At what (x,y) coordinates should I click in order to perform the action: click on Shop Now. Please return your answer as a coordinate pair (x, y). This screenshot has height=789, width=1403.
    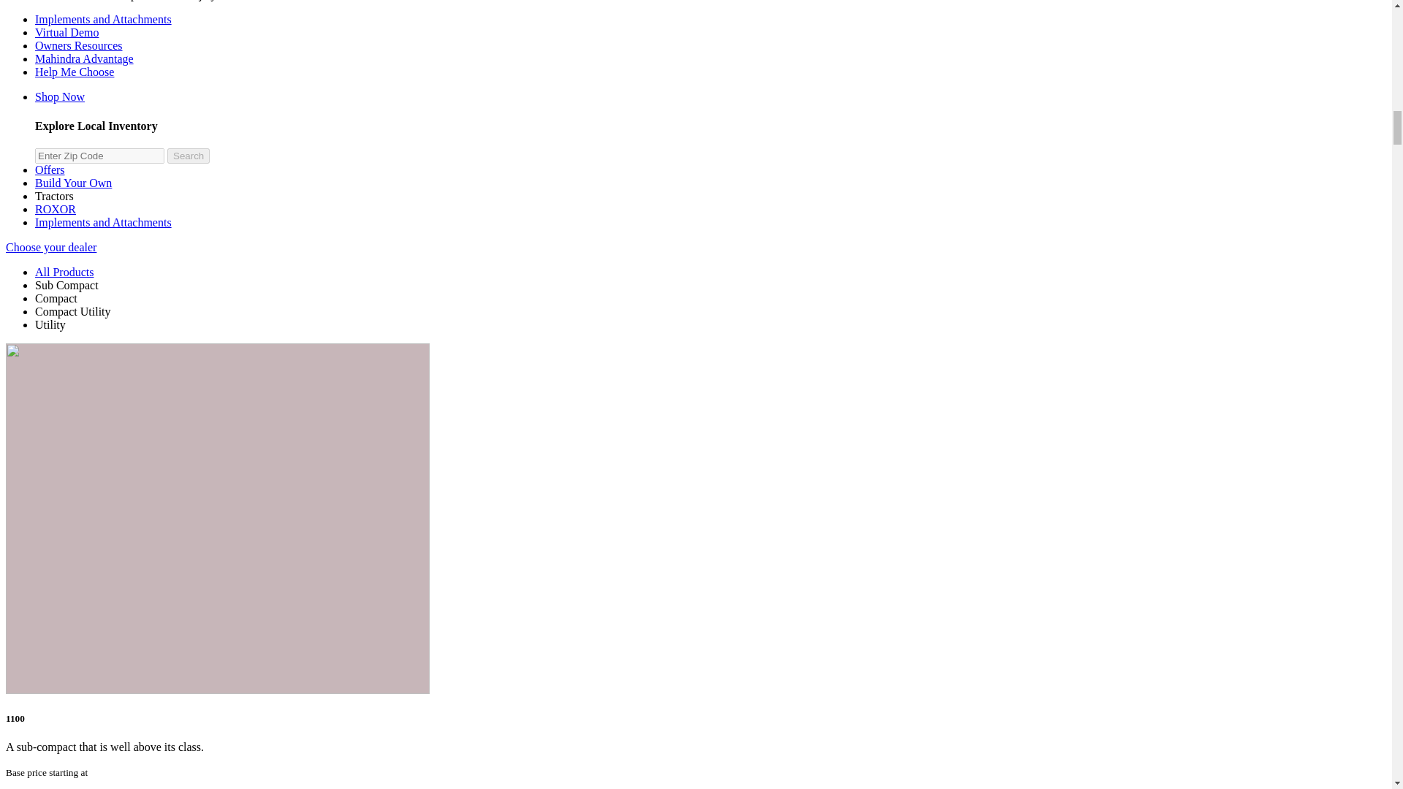
    Looking at the image, I should click on (60, 96).